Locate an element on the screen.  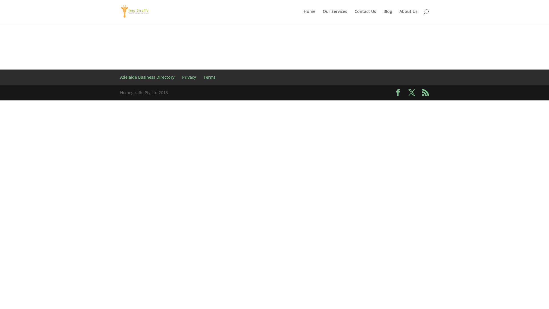
About Us is located at coordinates (408, 16).